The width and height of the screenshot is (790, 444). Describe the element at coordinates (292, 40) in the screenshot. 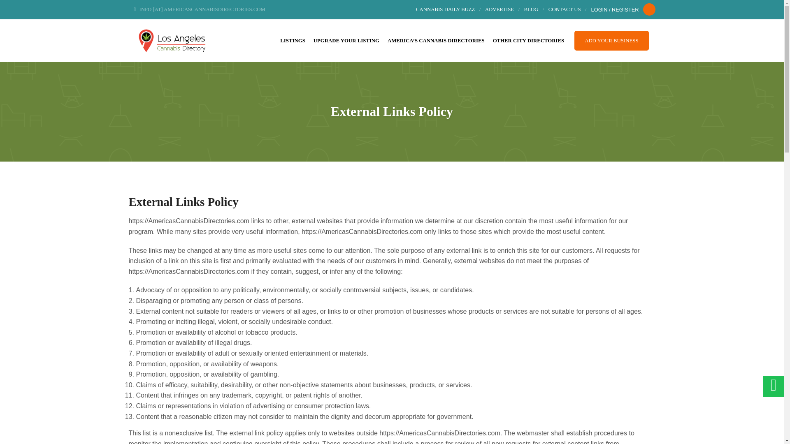

I see `LISTINGS` at that location.